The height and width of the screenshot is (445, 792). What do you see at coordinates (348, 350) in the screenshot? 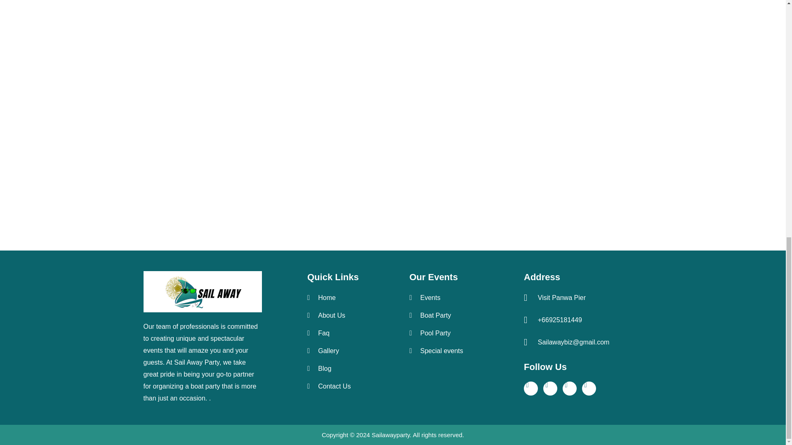
I see `Gallery` at bounding box center [348, 350].